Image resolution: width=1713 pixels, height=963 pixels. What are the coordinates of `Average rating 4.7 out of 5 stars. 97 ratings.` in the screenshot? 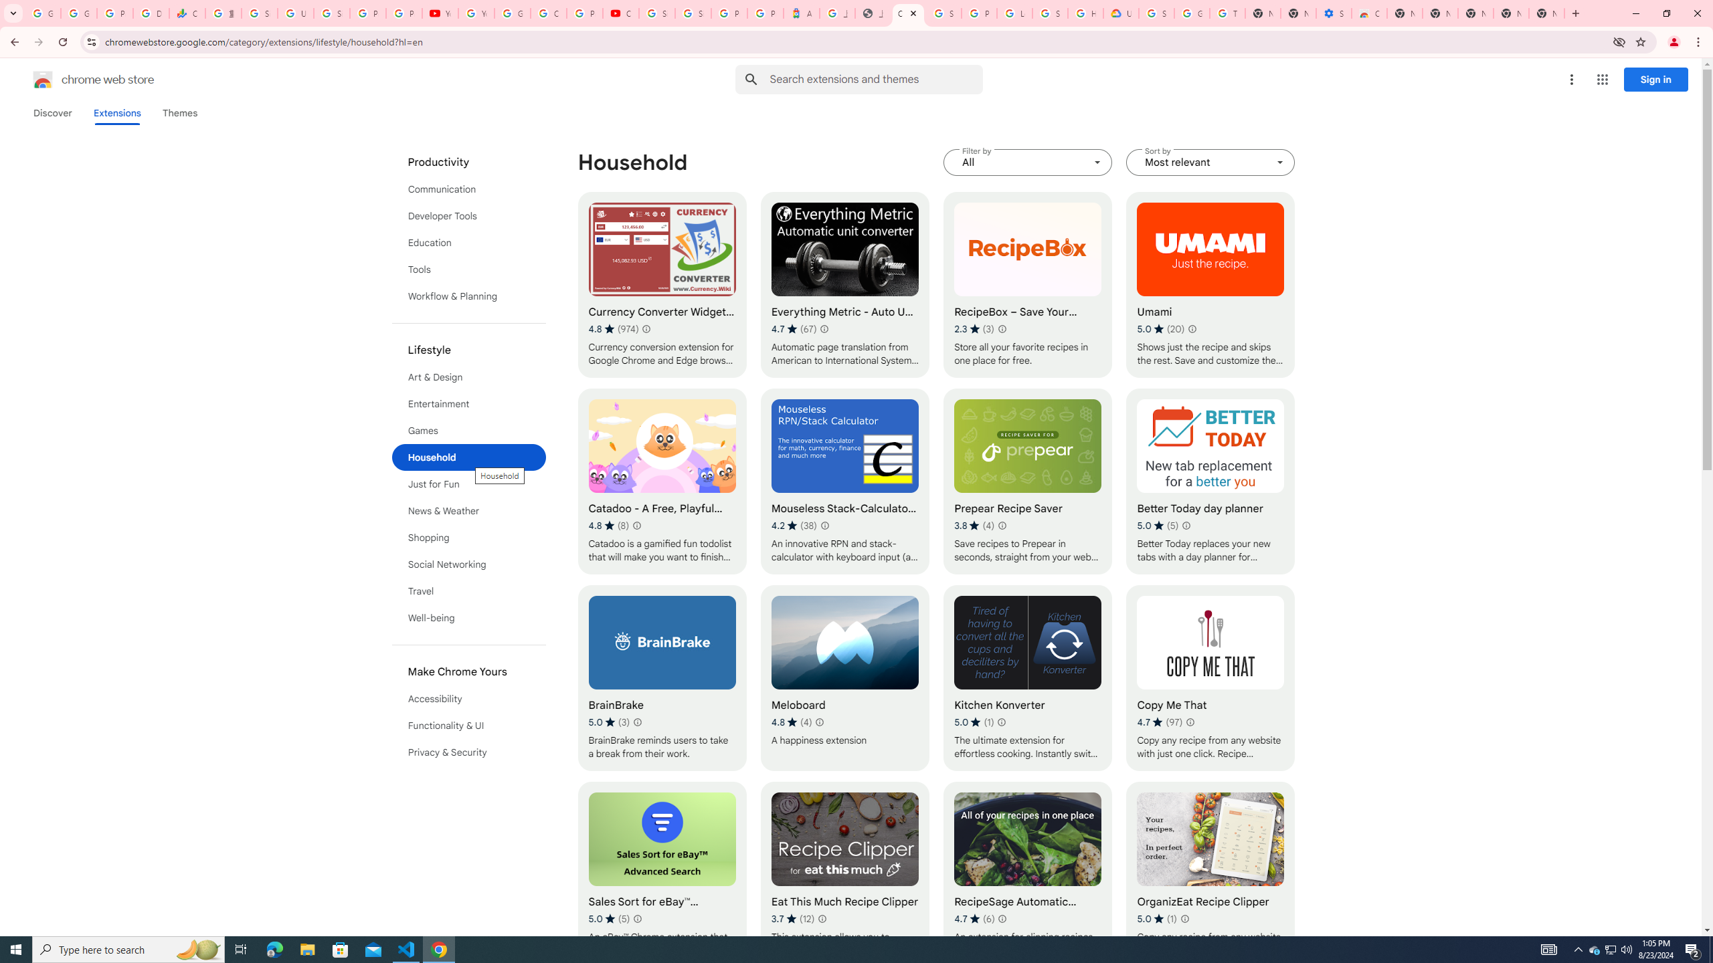 It's located at (1160, 722).